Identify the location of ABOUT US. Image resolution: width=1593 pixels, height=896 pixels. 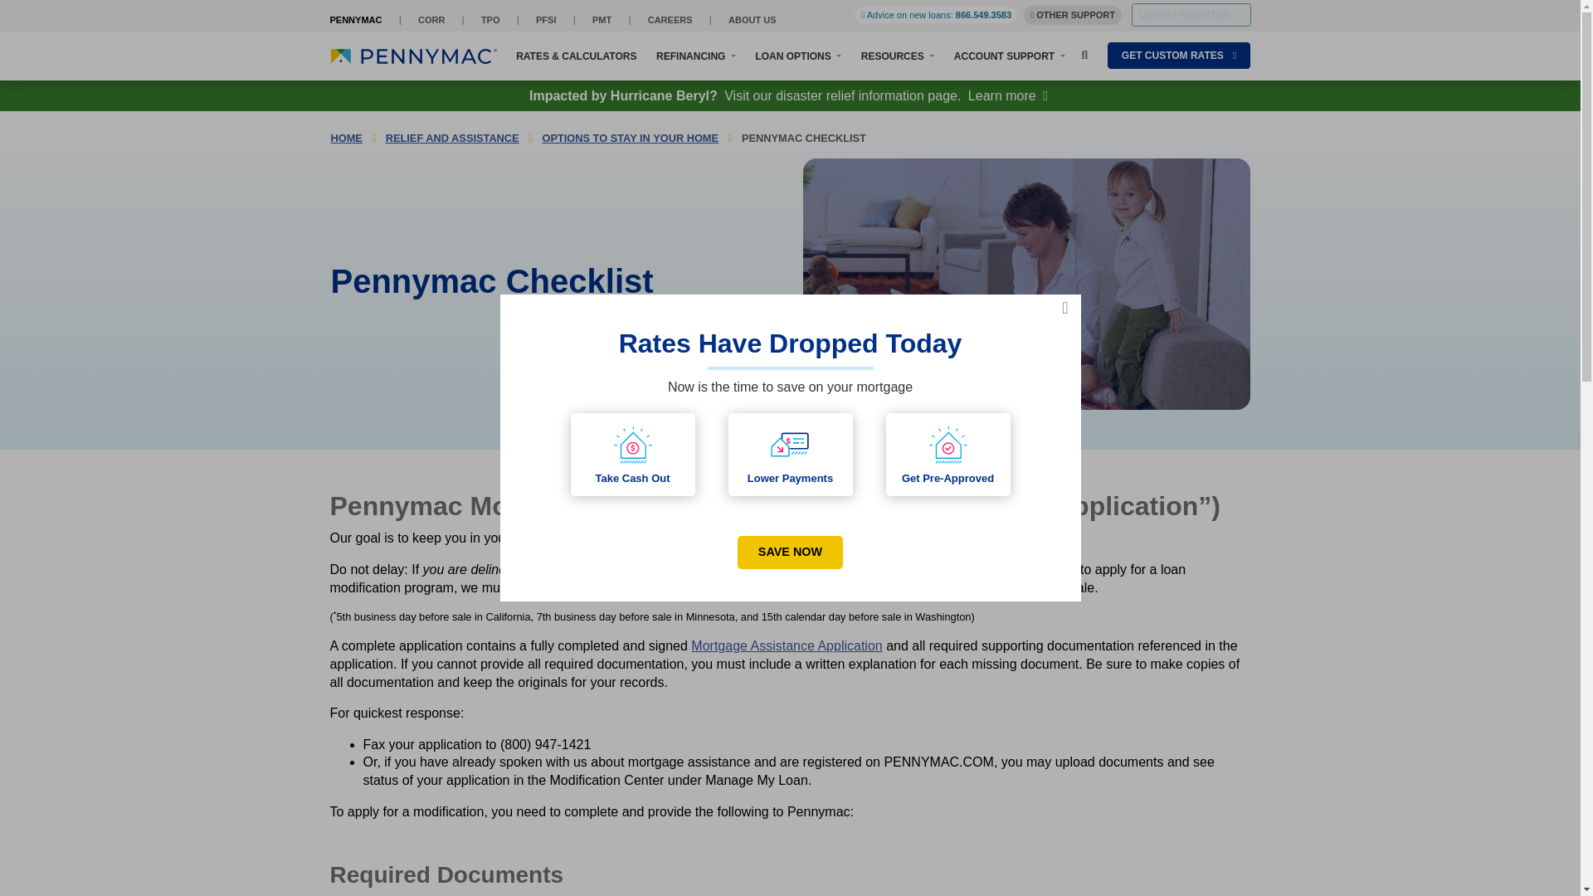
(752, 20).